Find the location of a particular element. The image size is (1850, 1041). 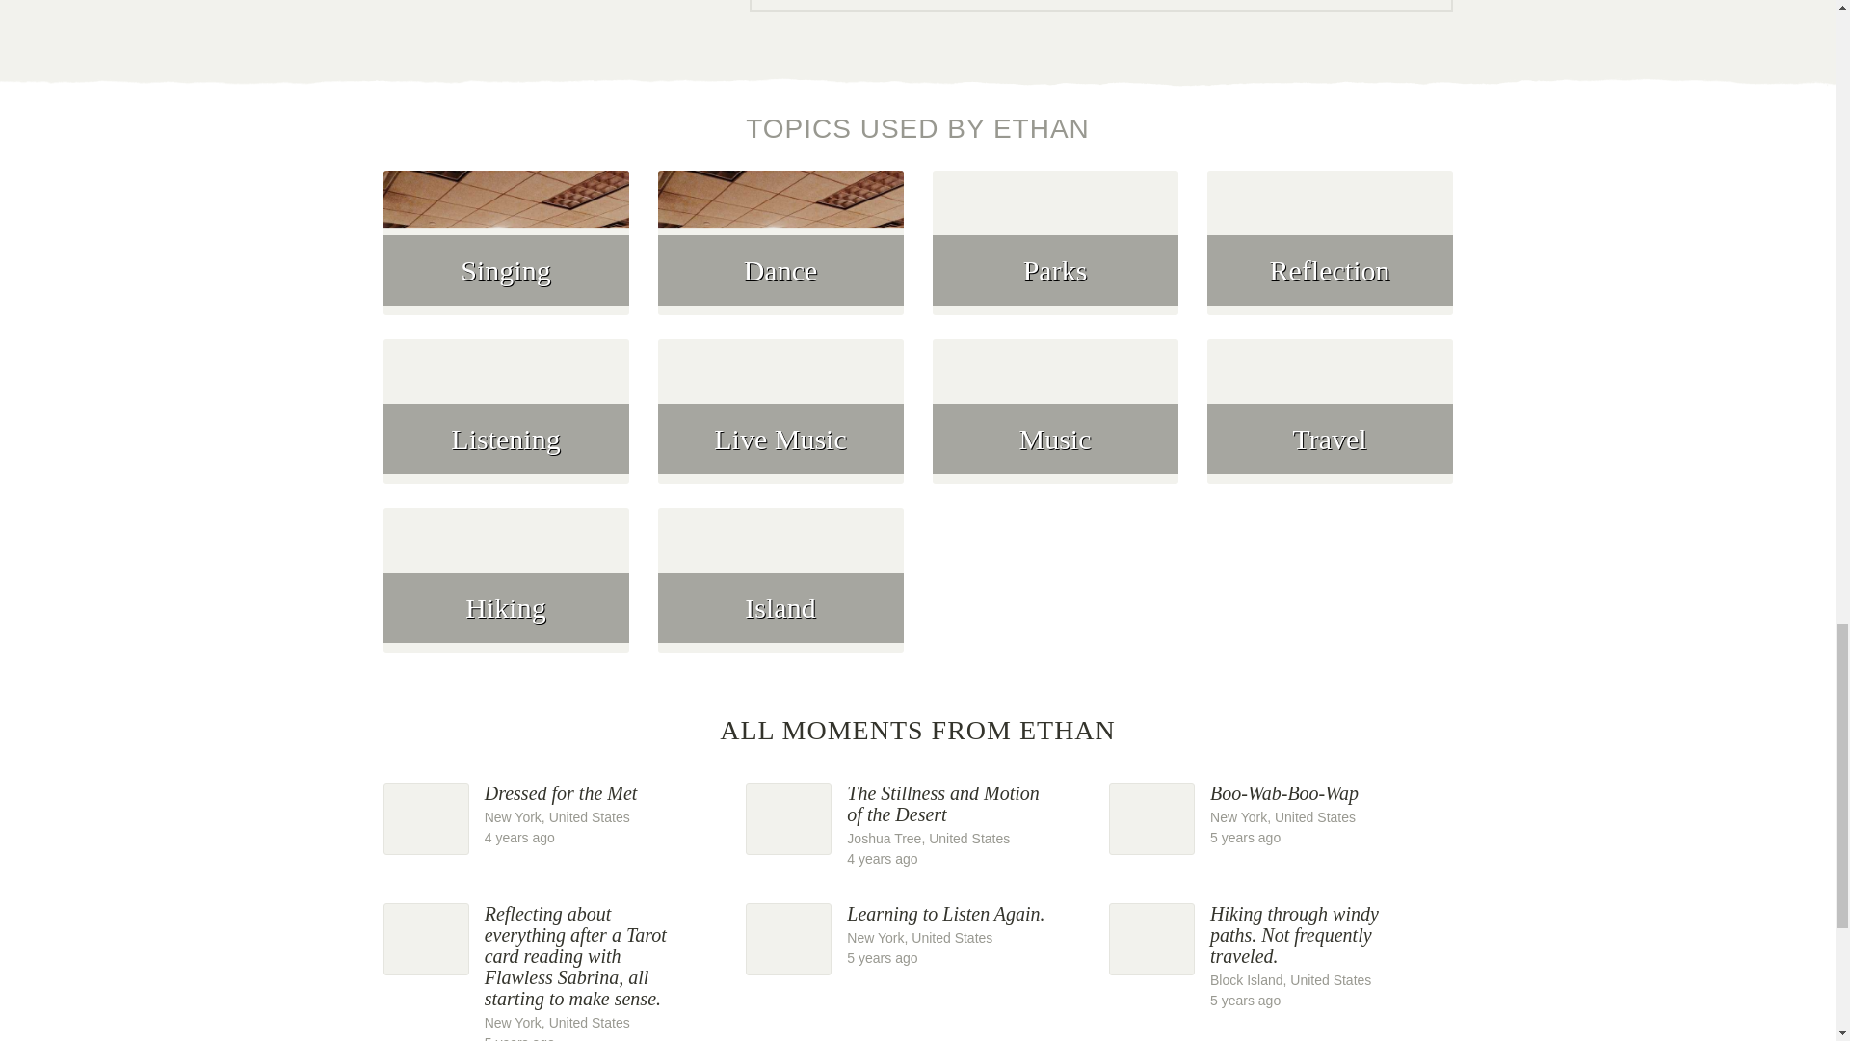

Dance is located at coordinates (780, 254).